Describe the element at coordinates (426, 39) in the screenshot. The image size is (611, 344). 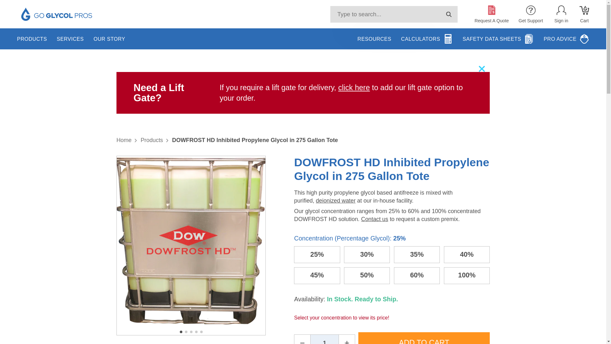
I see `CALCULATORS` at that location.